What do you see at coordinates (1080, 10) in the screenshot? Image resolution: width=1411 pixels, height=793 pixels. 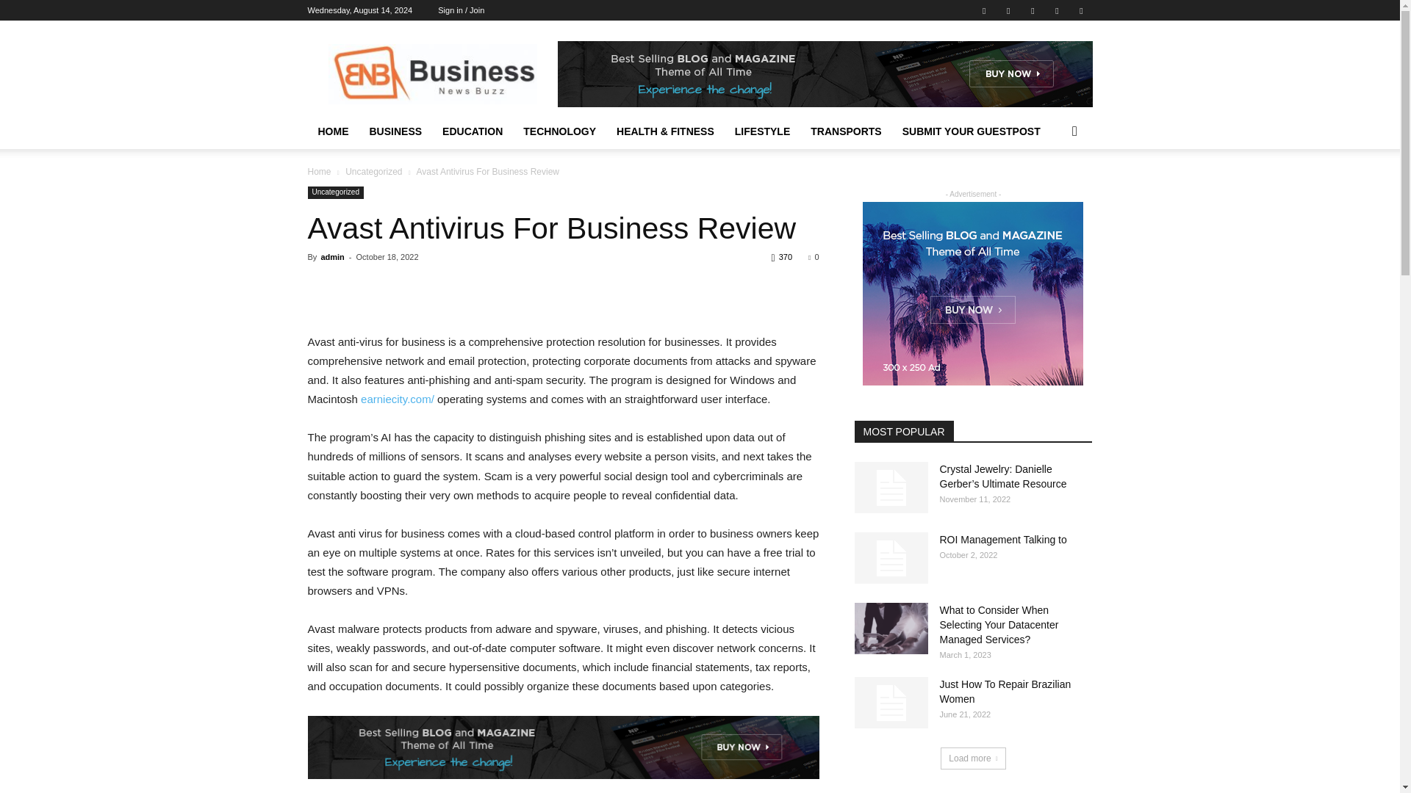 I see `Youtube` at bounding box center [1080, 10].